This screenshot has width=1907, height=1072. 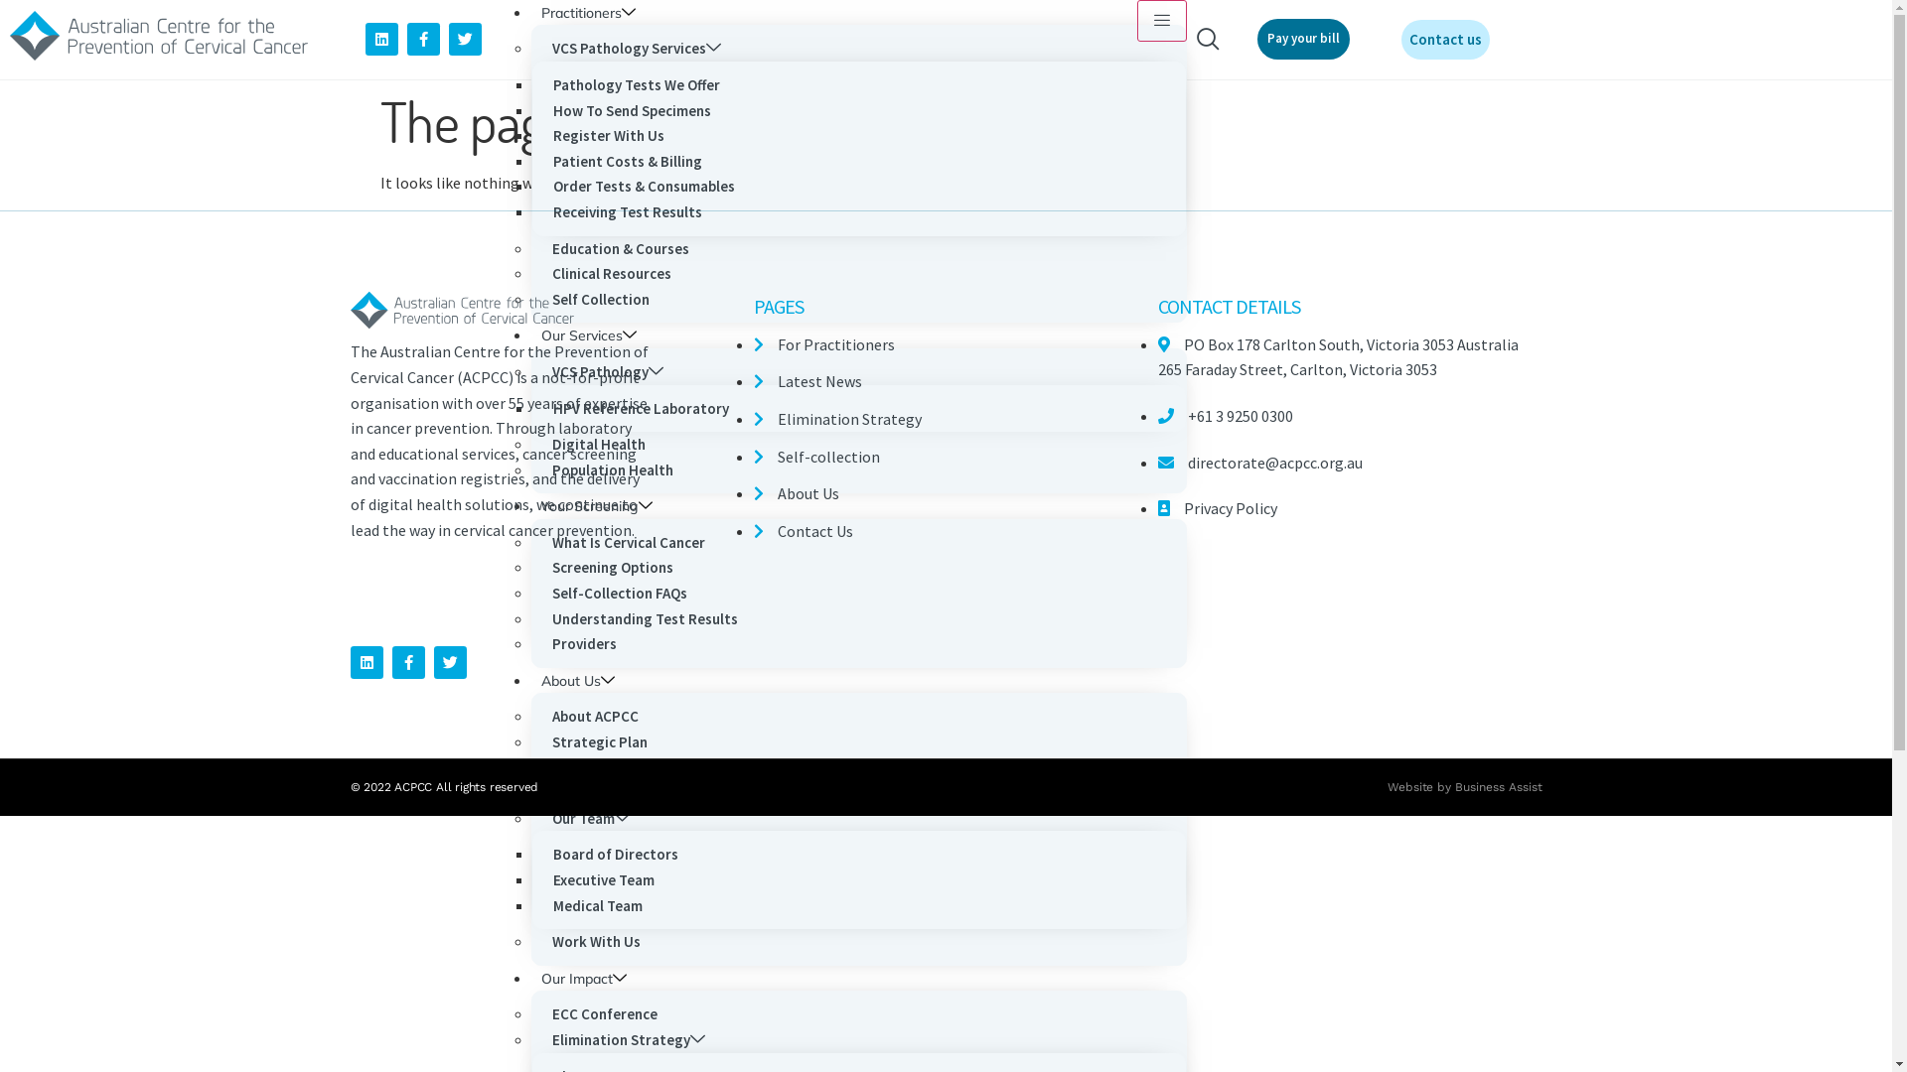 I want to click on Practitioners, so click(x=588, y=13).